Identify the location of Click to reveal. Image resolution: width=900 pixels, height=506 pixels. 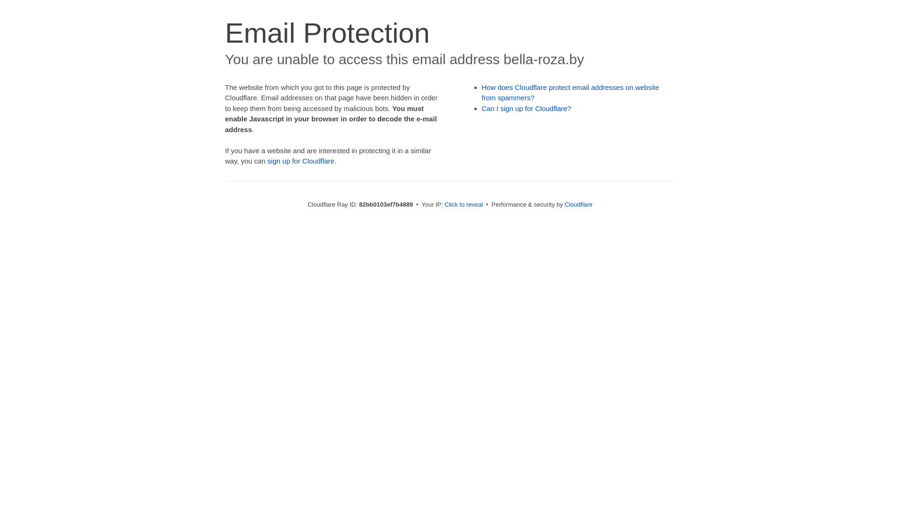
(464, 204).